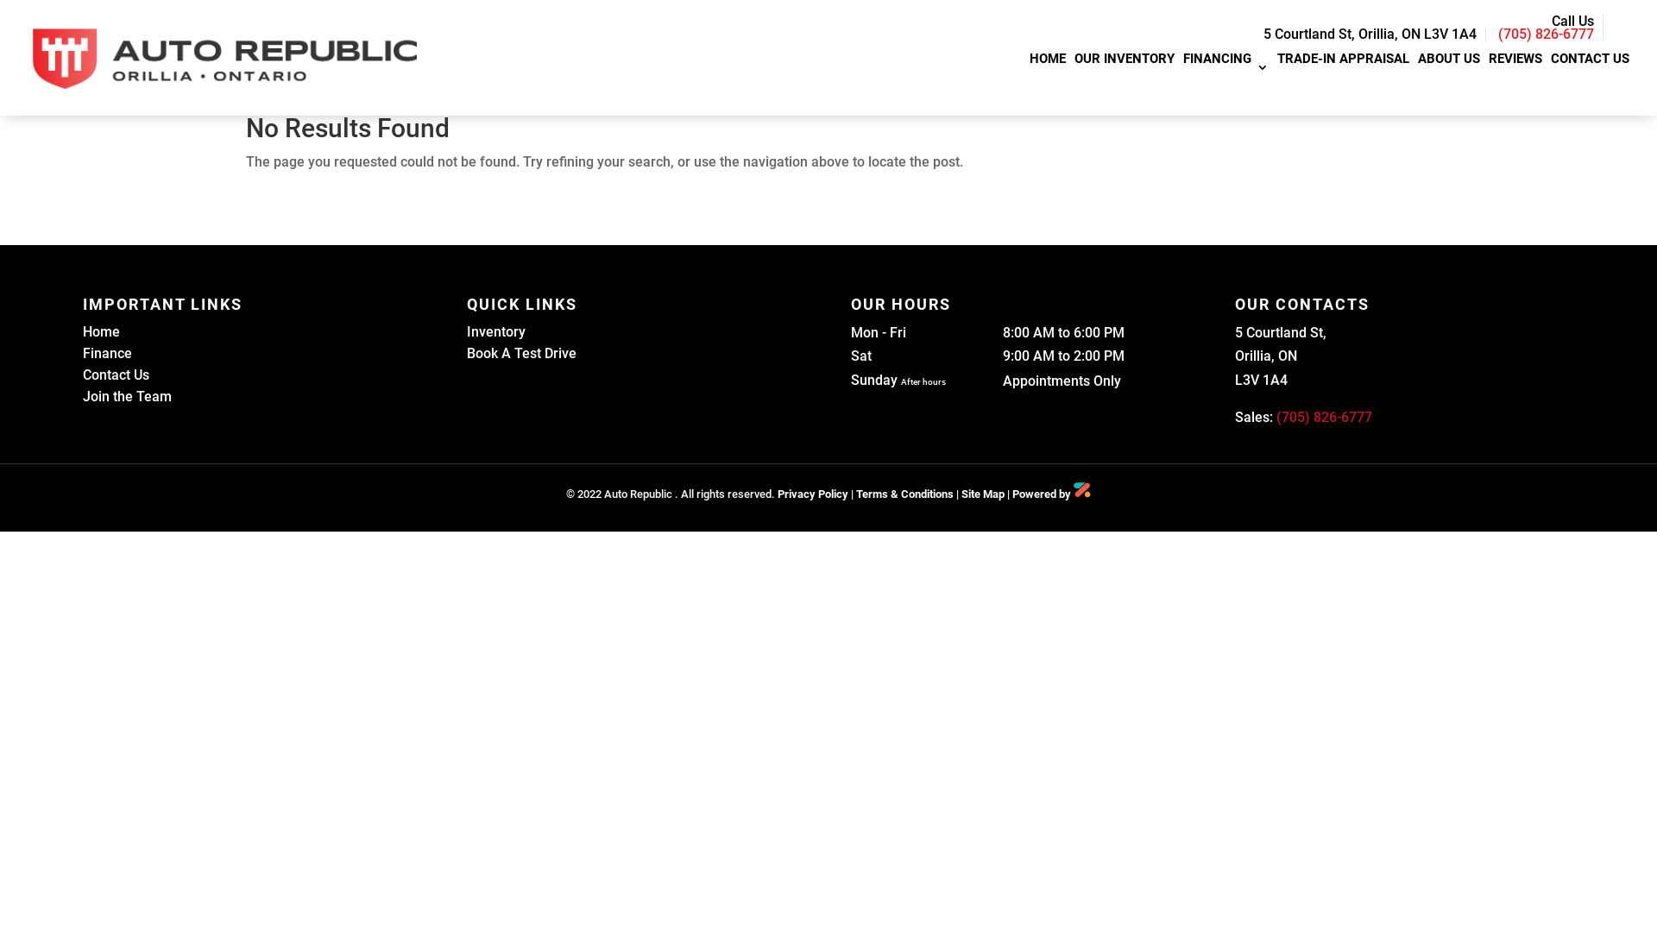 The height and width of the screenshot is (932, 1657). I want to click on (705) 826-6777, so click(1324, 418).